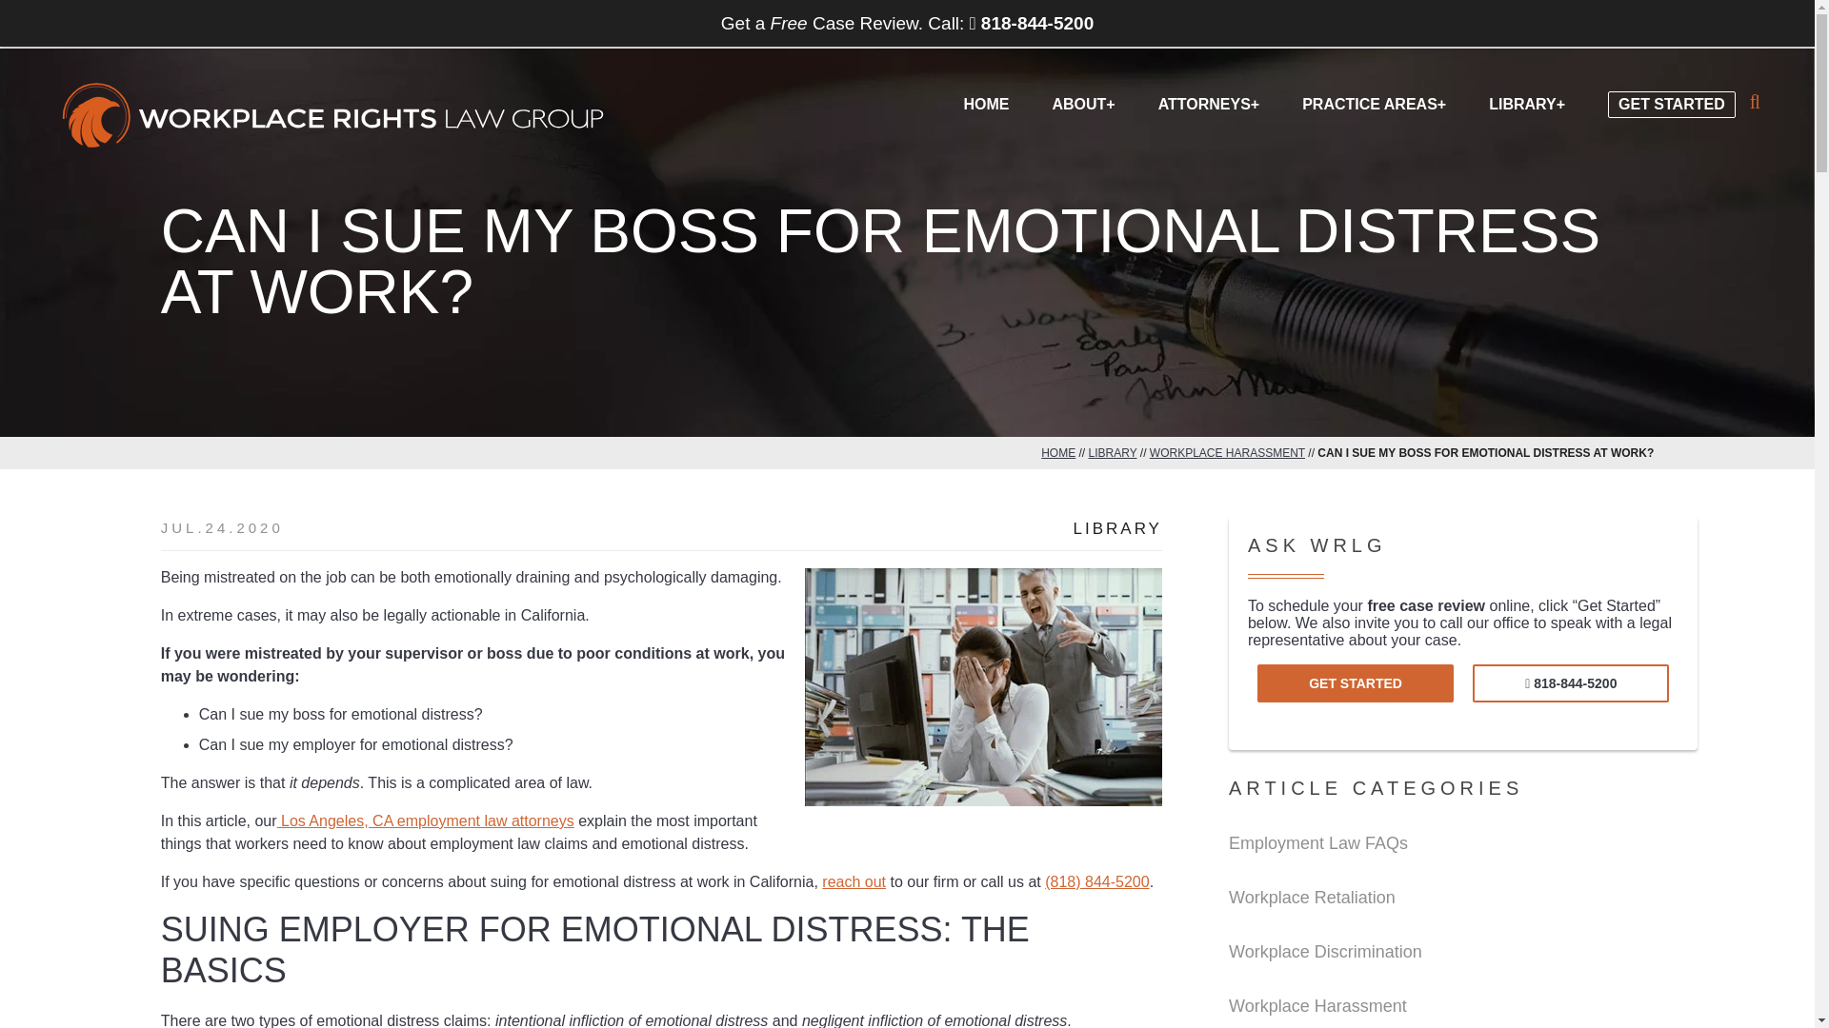 Image resolution: width=1829 pixels, height=1028 pixels. What do you see at coordinates (1116, 529) in the screenshot?
I see `Library` at bounding box center [1116, 529].